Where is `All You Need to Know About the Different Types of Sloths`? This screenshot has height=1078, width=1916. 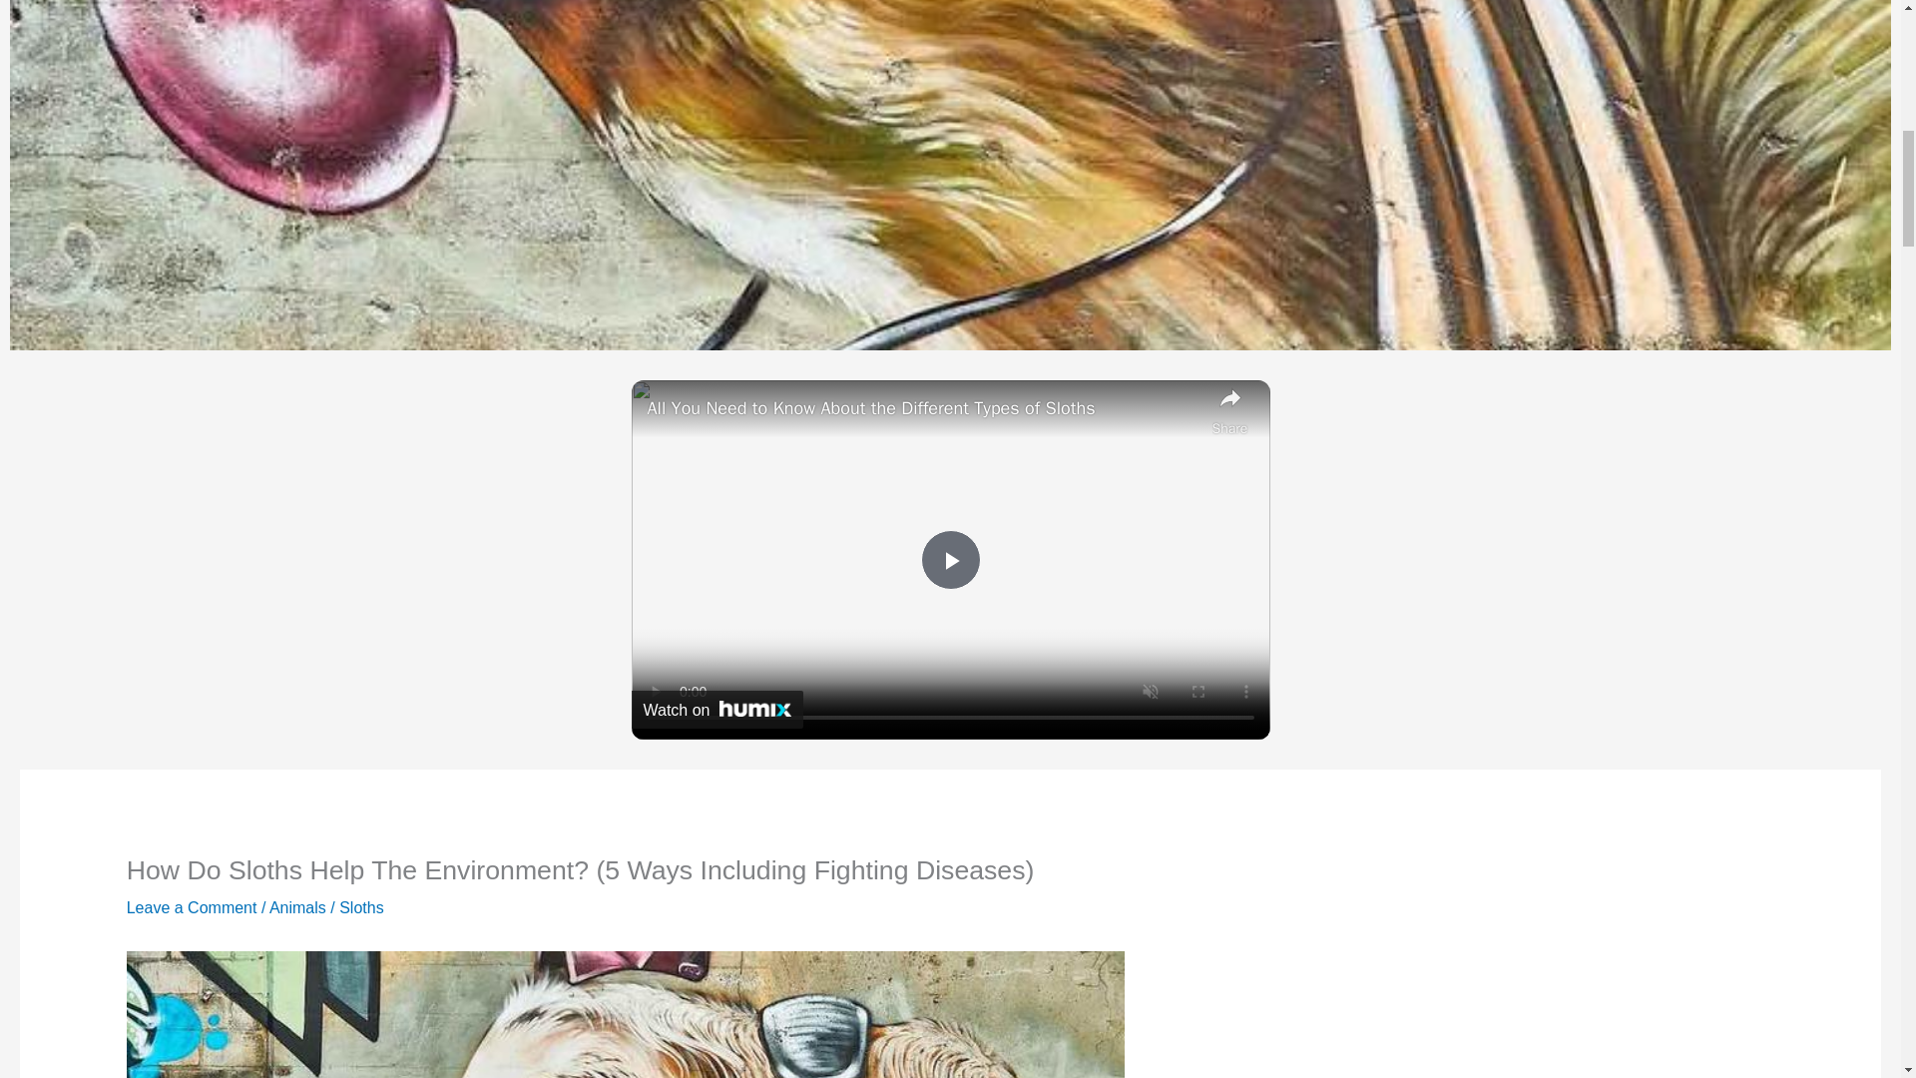
All You Need to Know About the Different Types of Sloths is located at coordinates (924, 408).